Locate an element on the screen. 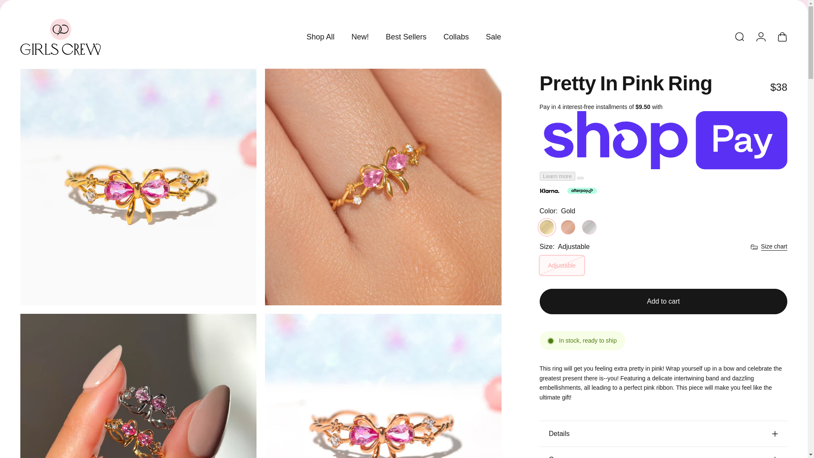 This screenshot has height=458, width=814. YouTube is located at coordinates (43, 4).